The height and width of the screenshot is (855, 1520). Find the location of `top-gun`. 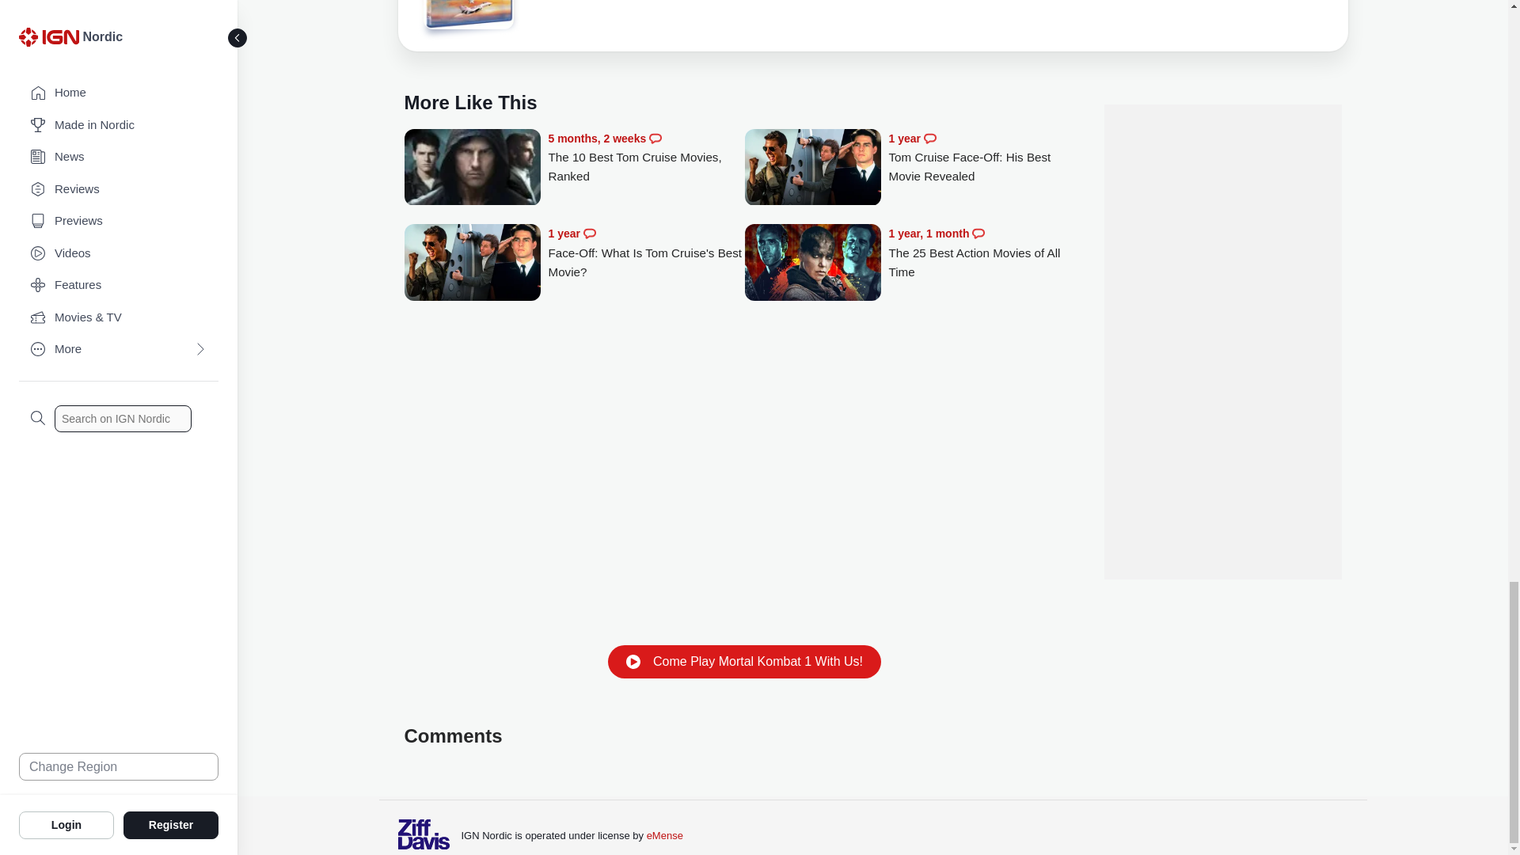

top-gun is located at coordinates (467, 17).